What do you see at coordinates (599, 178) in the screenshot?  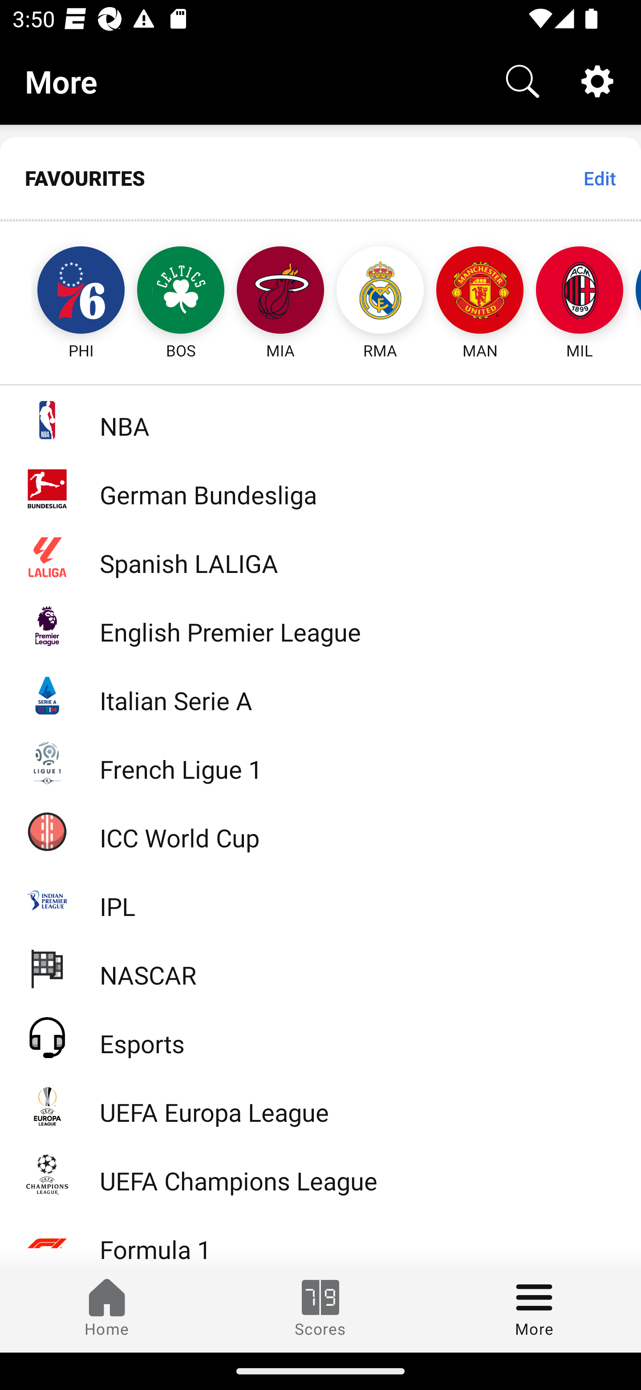 I see `Edit` at bounding box center [599, 178].